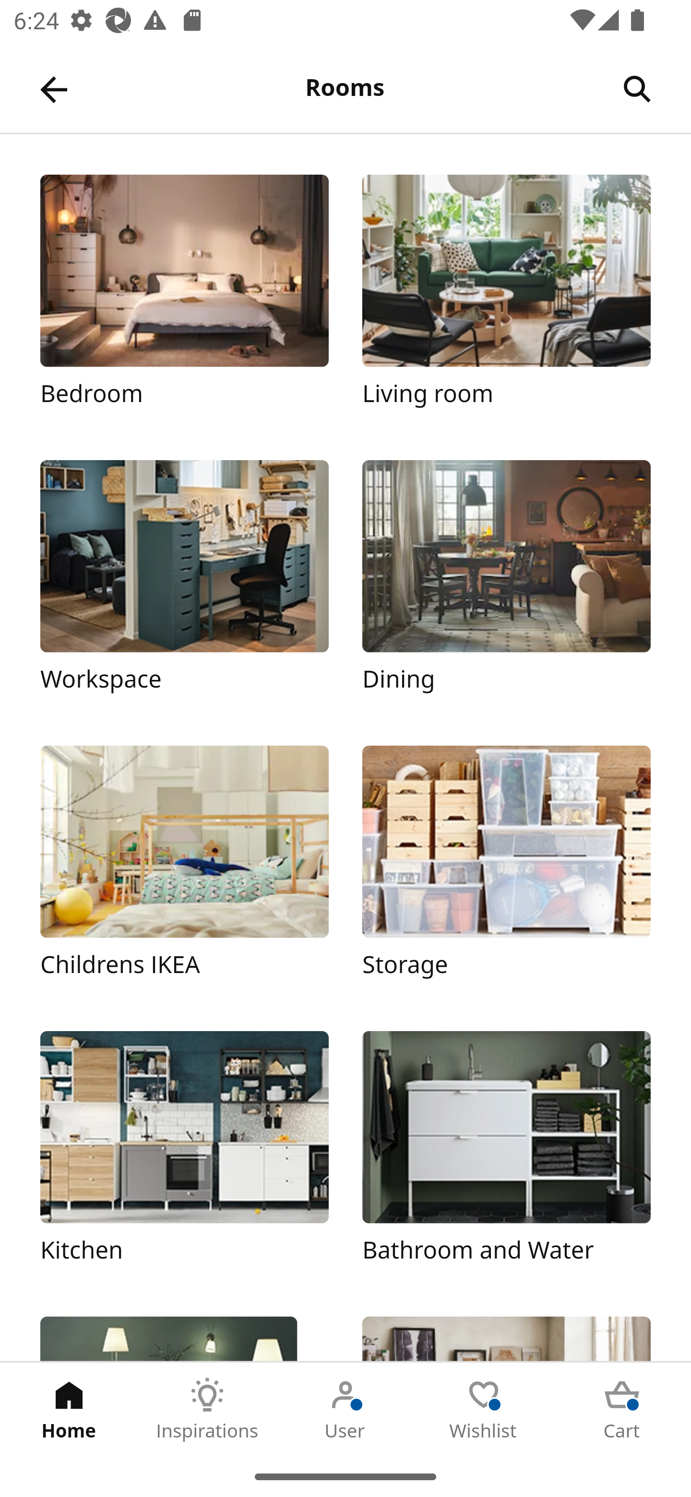  I want to click on Bedroom, so click(184, 301).